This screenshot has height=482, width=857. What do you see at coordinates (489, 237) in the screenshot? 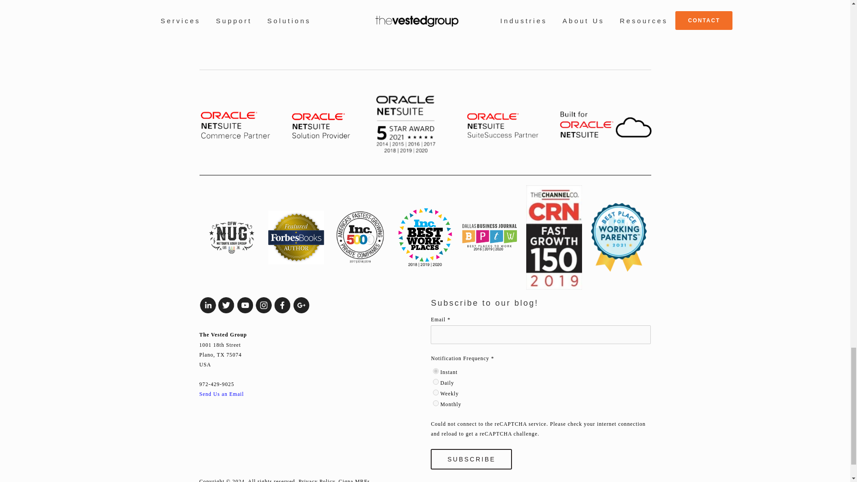
I see `Dallas Business Journal Best Places to Work` at bounding box center [489, 237].